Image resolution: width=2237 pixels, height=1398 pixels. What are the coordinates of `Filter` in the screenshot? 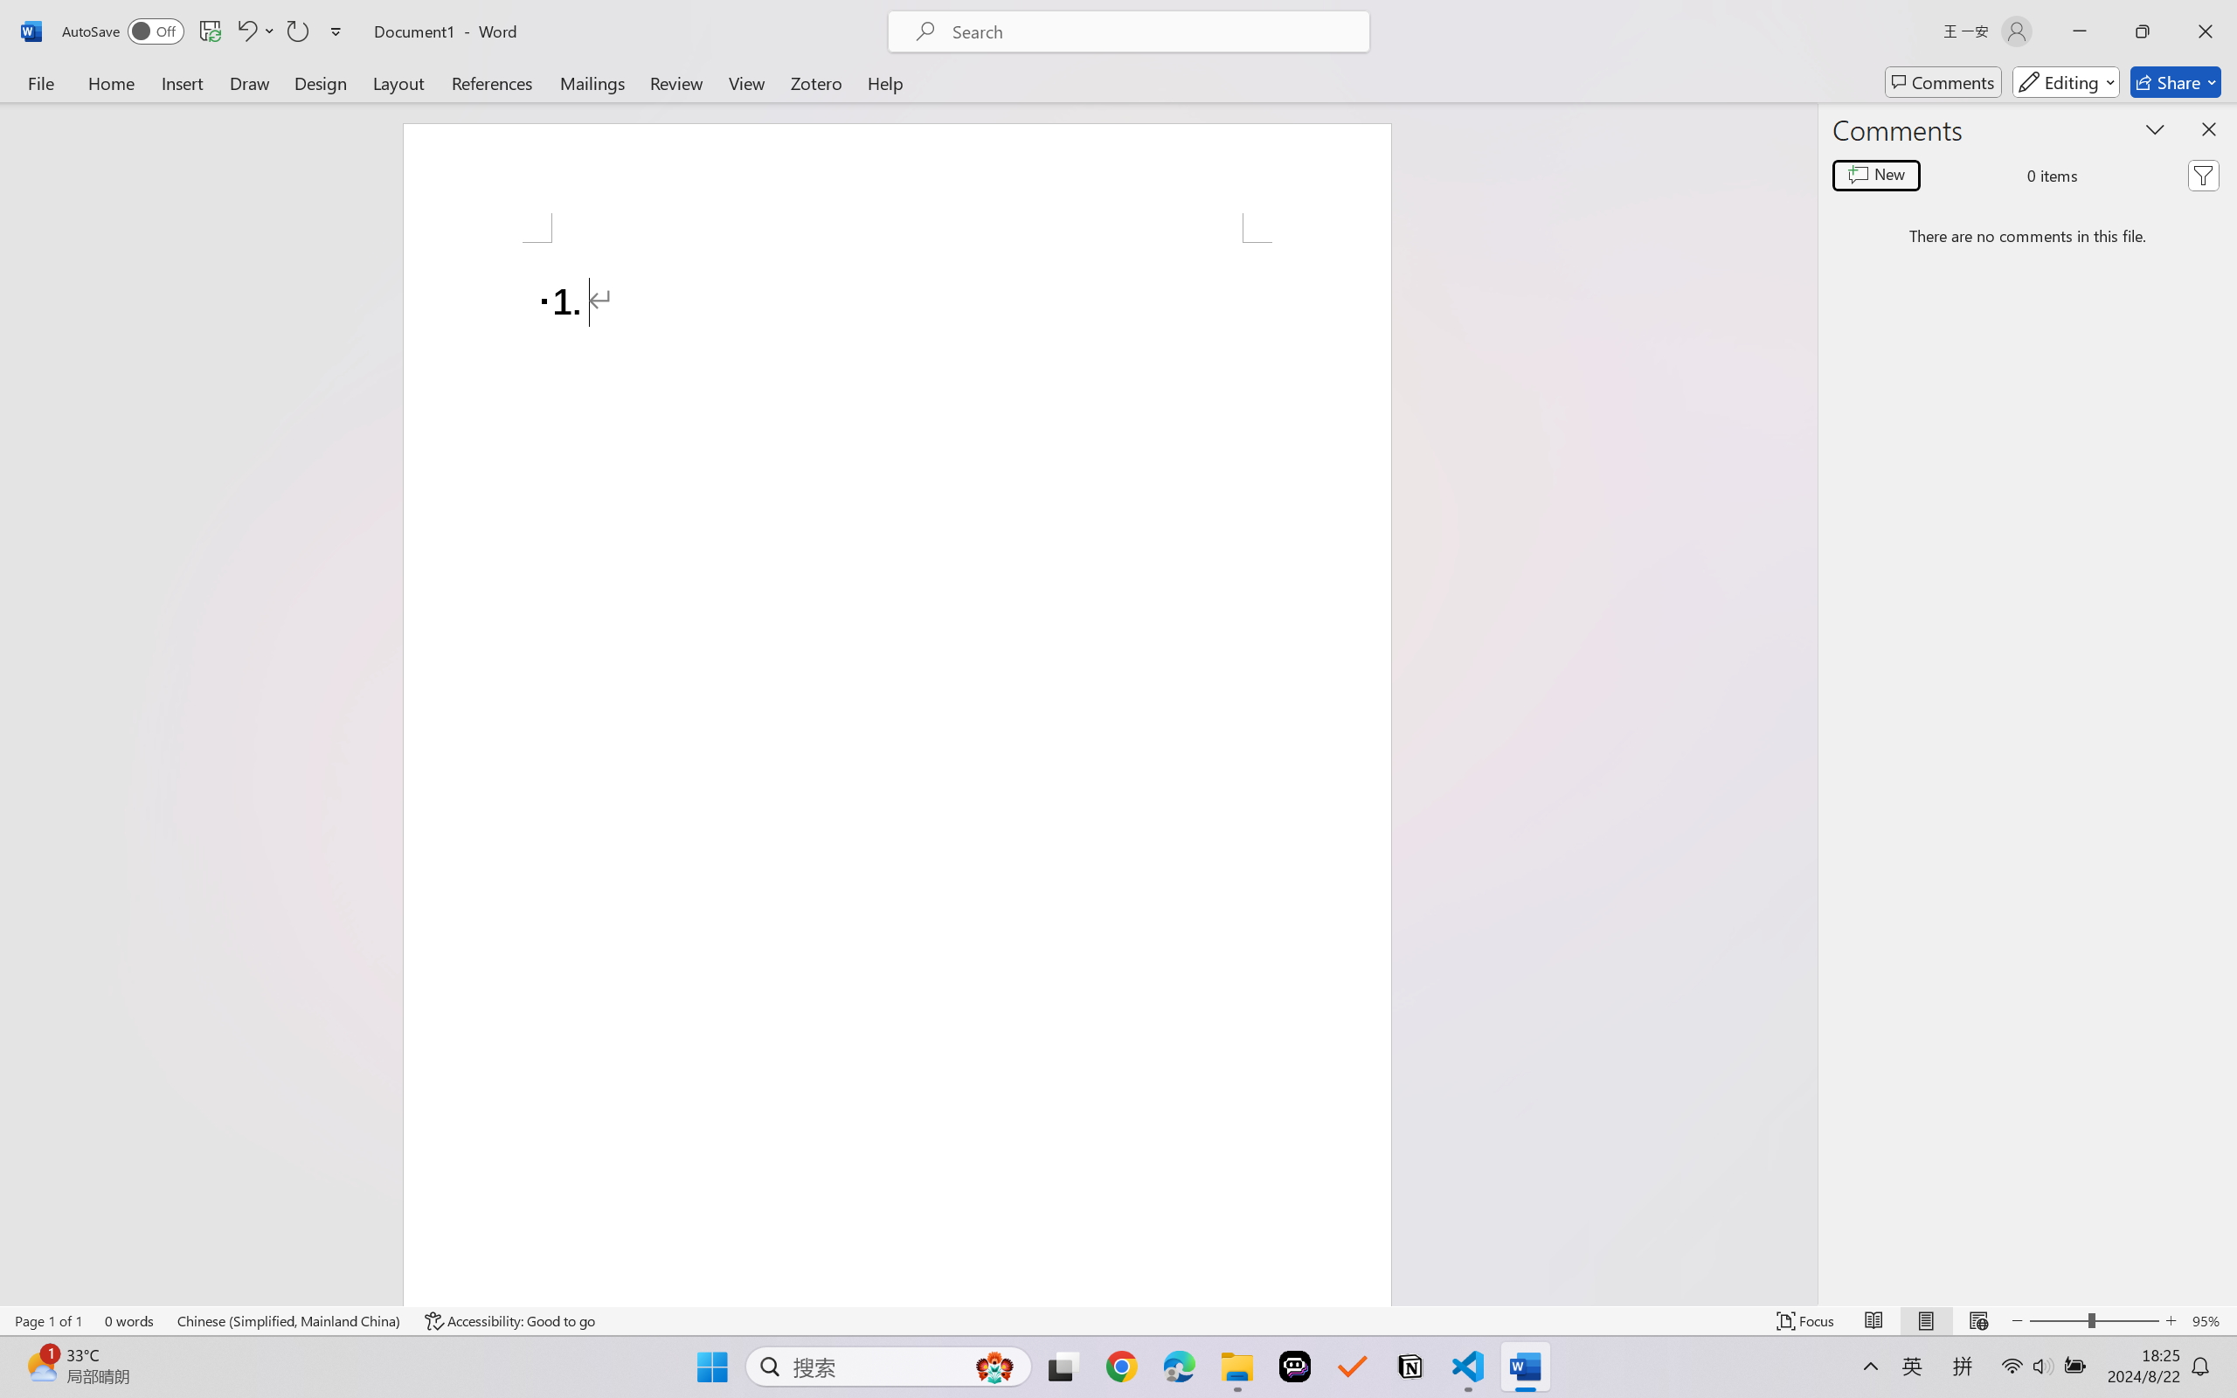 It's located at (2203, 175).